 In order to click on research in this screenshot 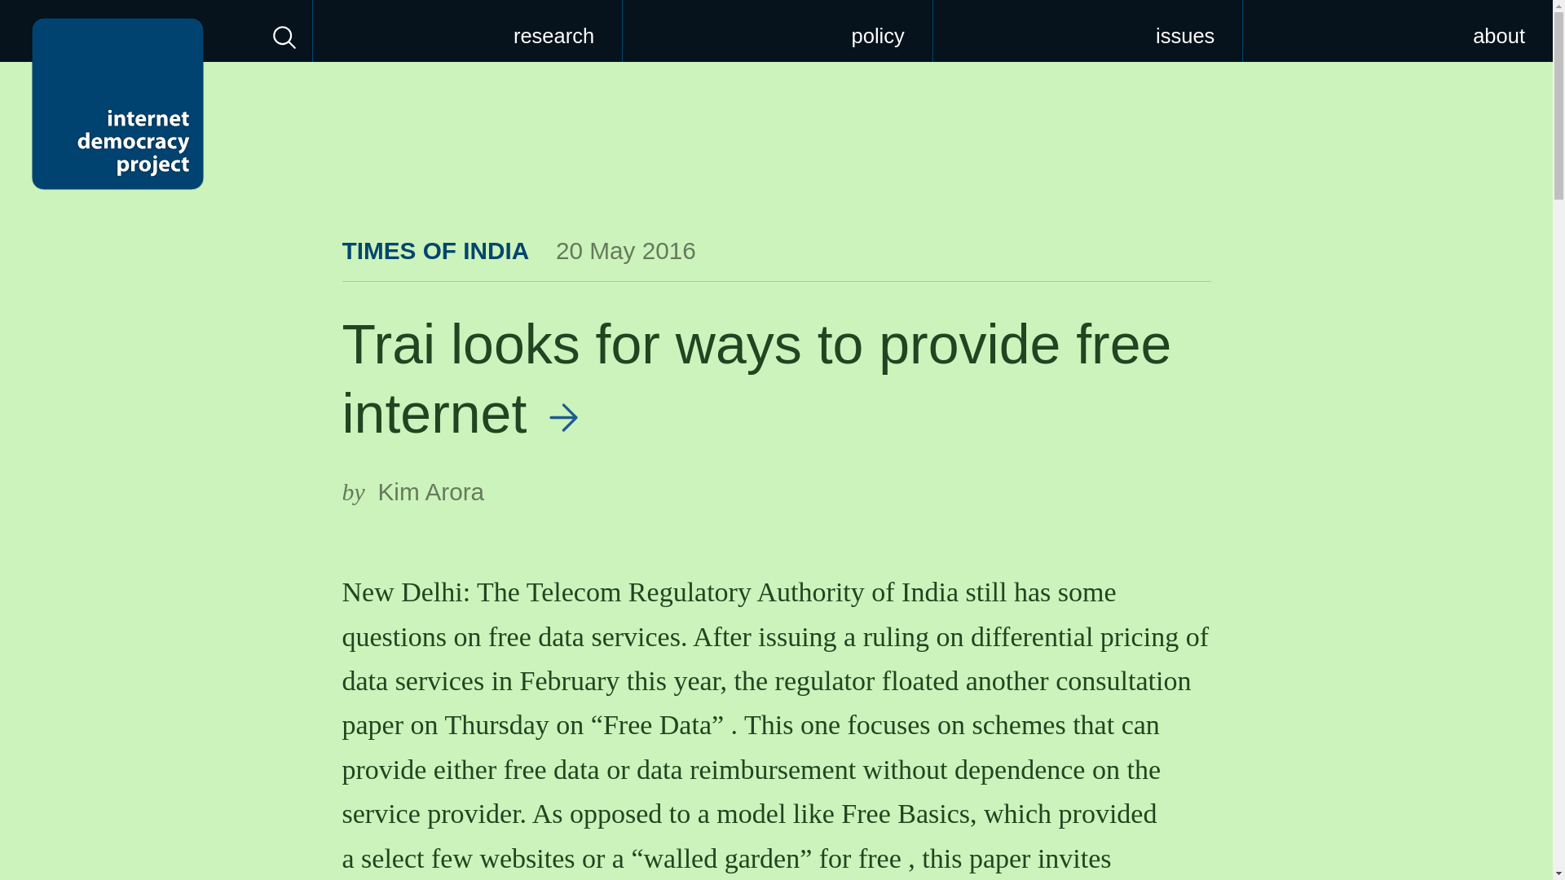, I will do `click(468, 31)`.